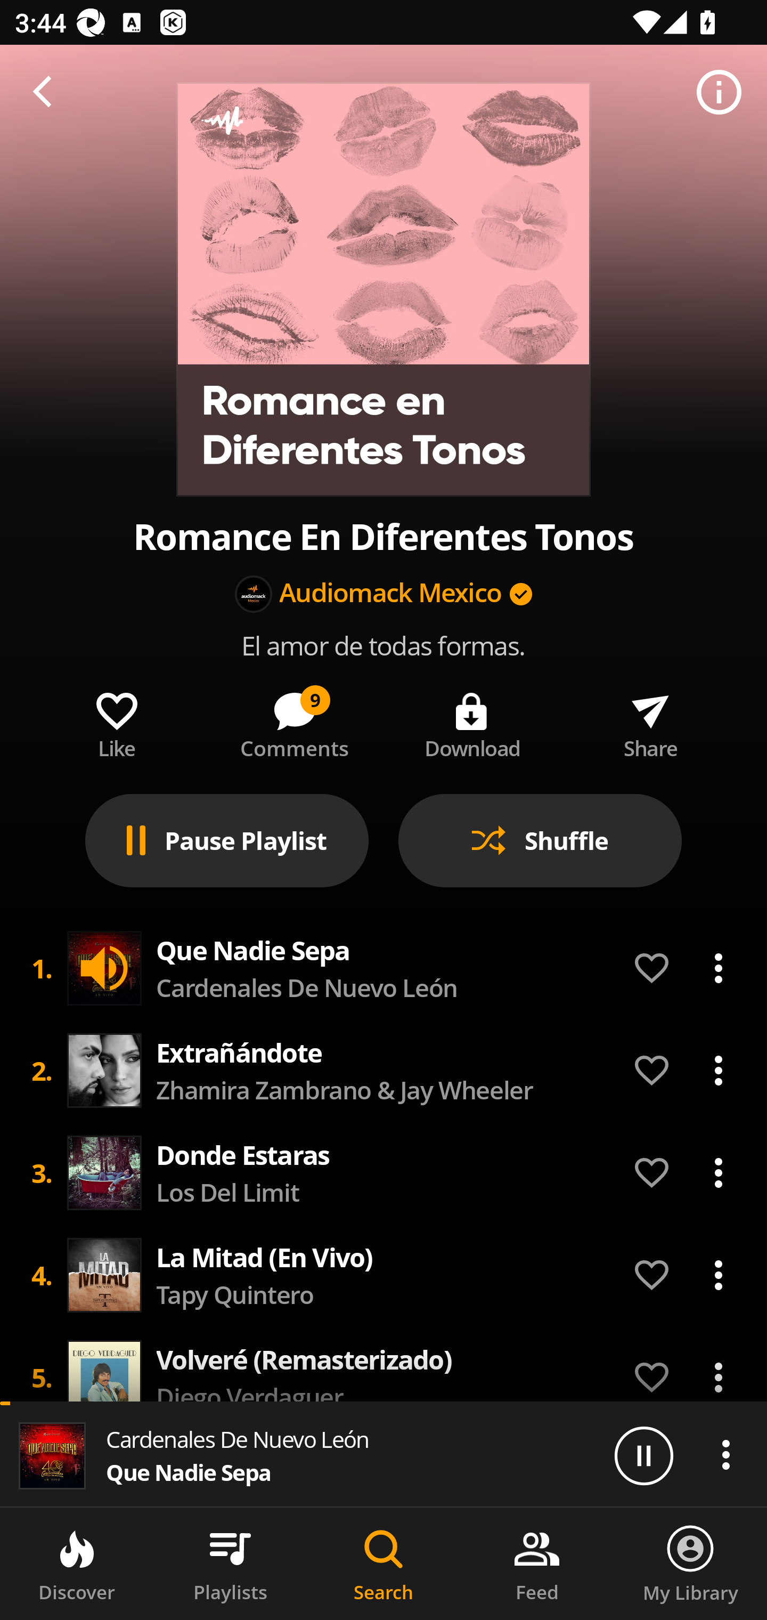 Image resolution: width=767 pixels, height=1620 pixels. I want to click on Play/Pause, so click(643, 1455).